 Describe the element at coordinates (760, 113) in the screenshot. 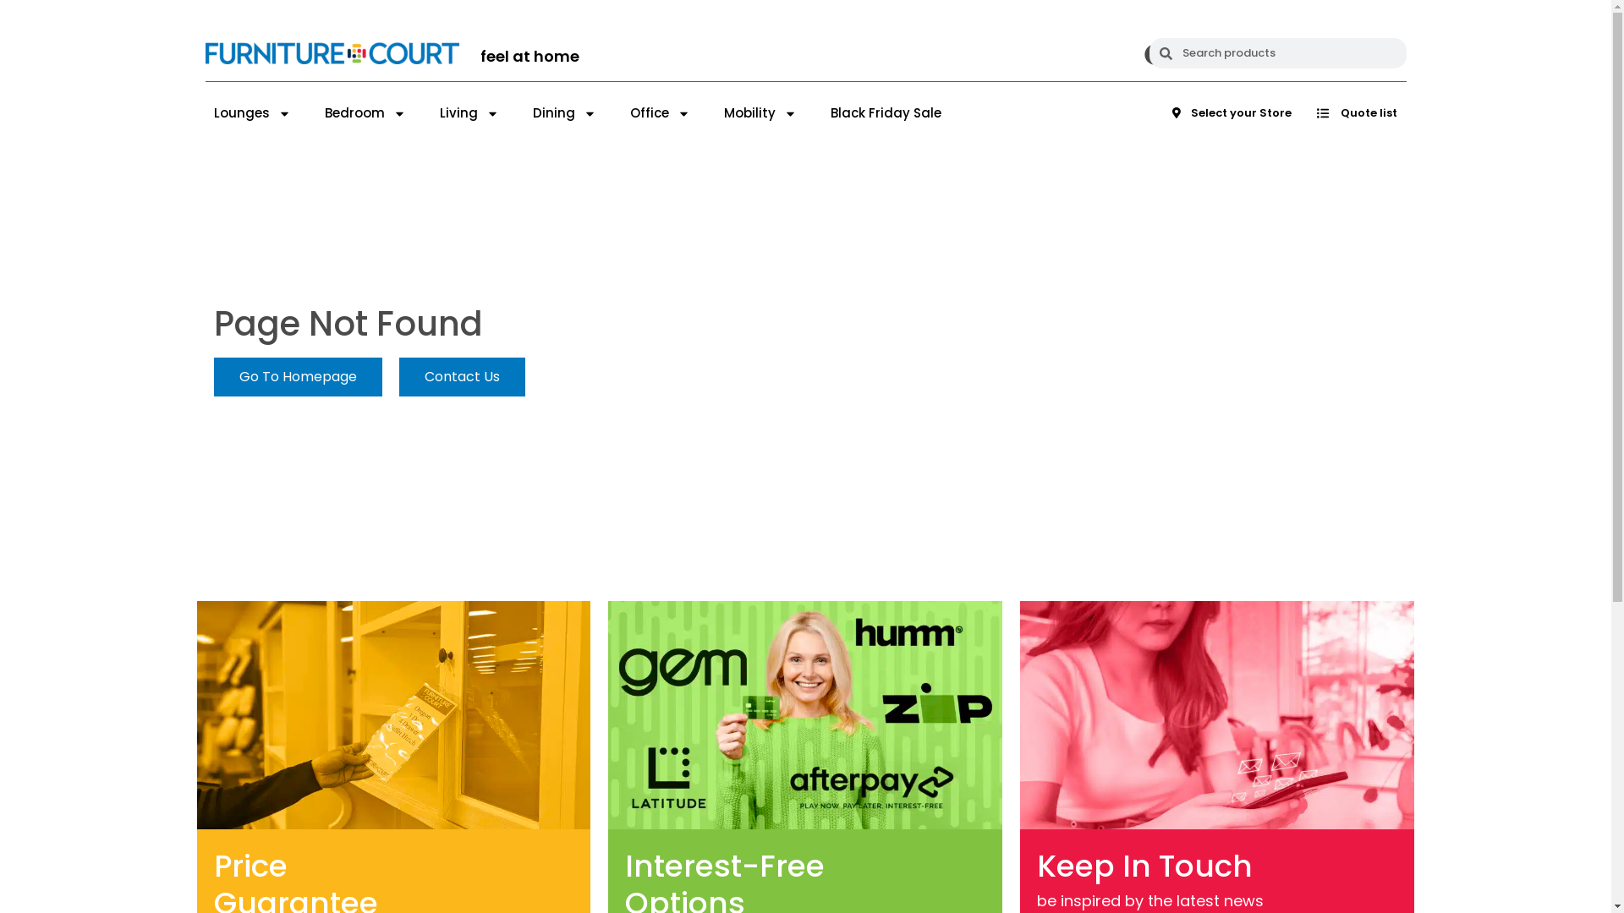

I see `Mobility` at that location.